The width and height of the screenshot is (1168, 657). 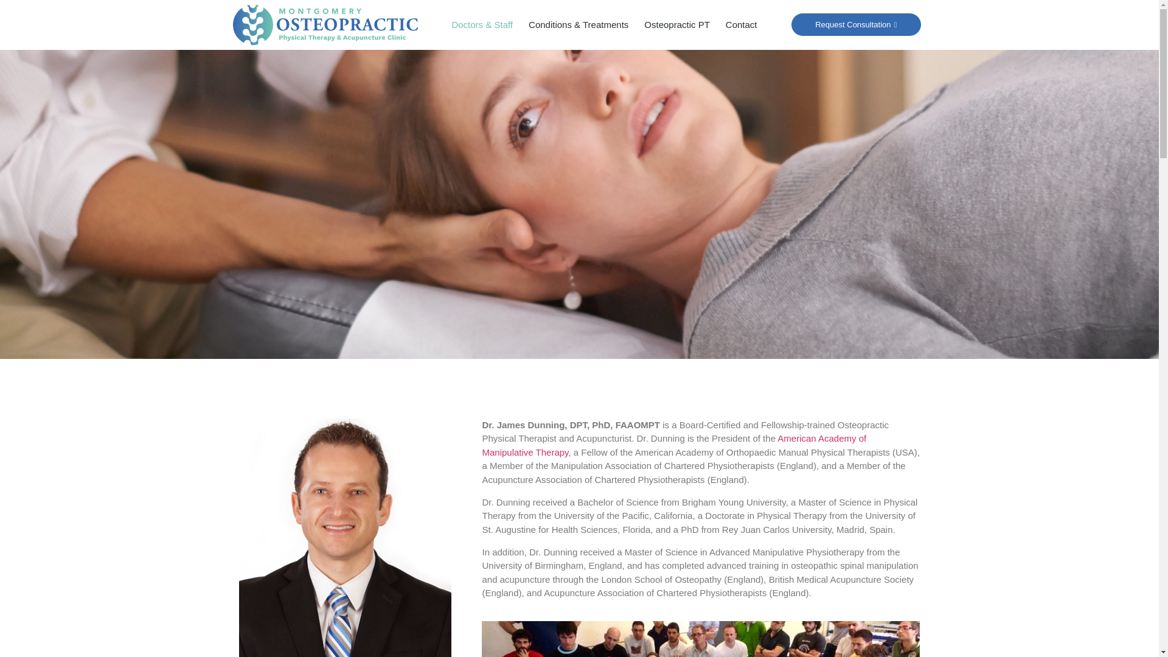 What do you see at coordinates (855, 24) in the screenshot?
I see `Request Consultation` at bounding box center [855, 24].